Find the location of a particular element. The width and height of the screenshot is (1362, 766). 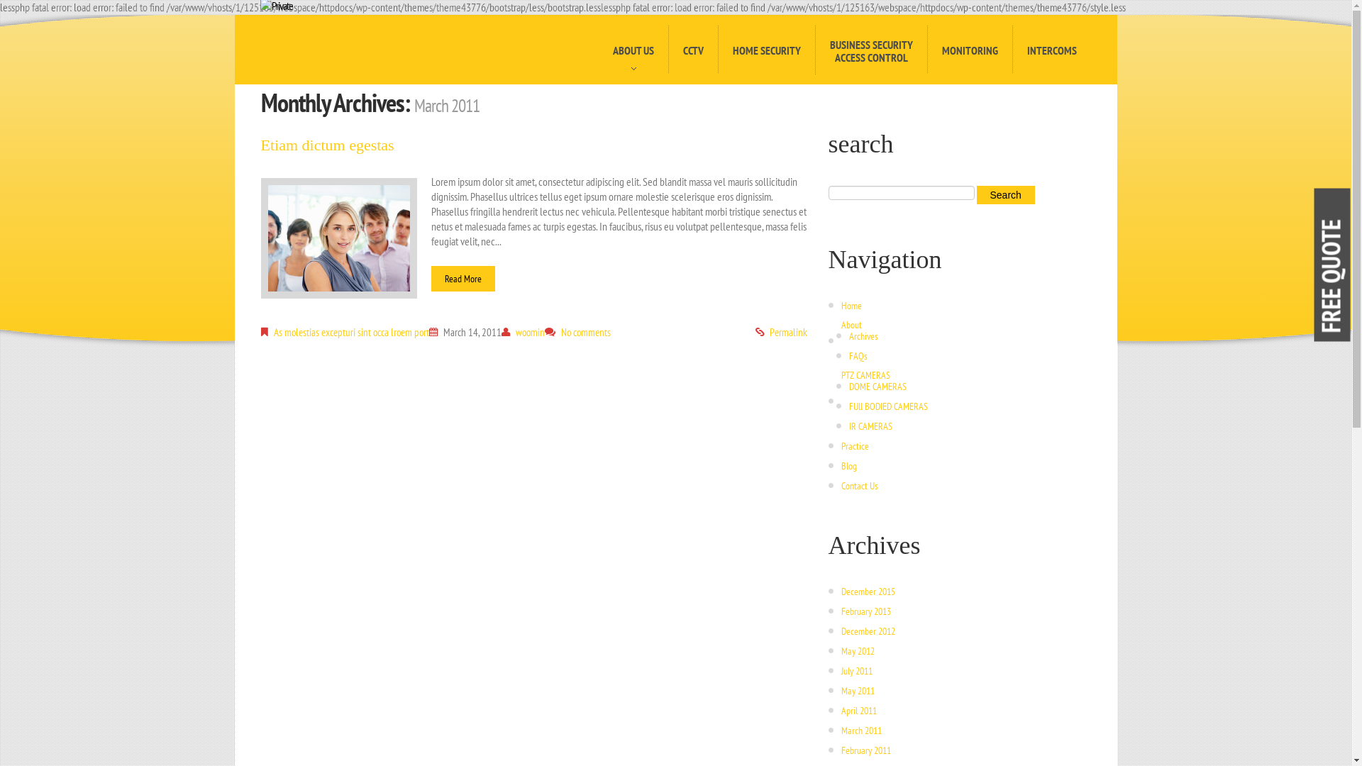

March 2011 is located at coordinates (861, 731).